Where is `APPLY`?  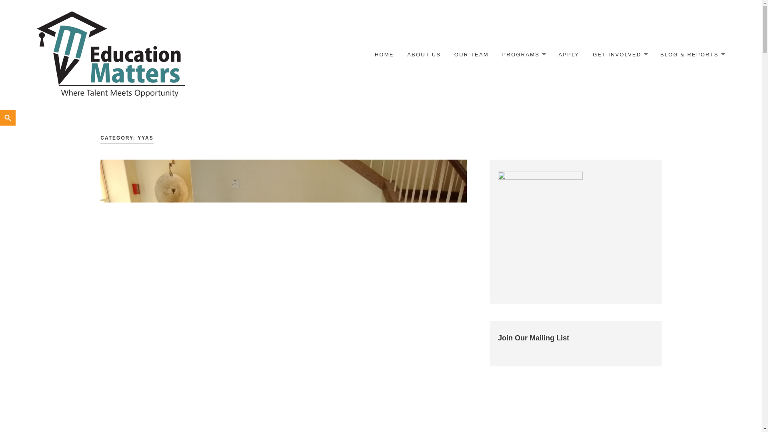 APPLY is located at coordinates (569, 54).